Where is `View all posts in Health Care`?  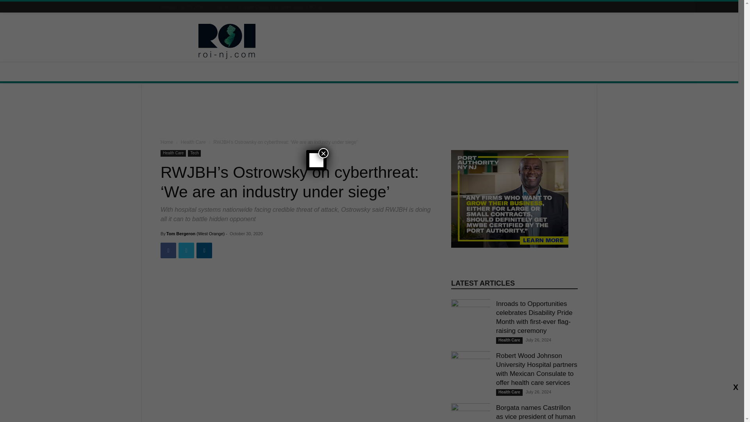 View all posts in Health Care is located at coordinates (193, 142).